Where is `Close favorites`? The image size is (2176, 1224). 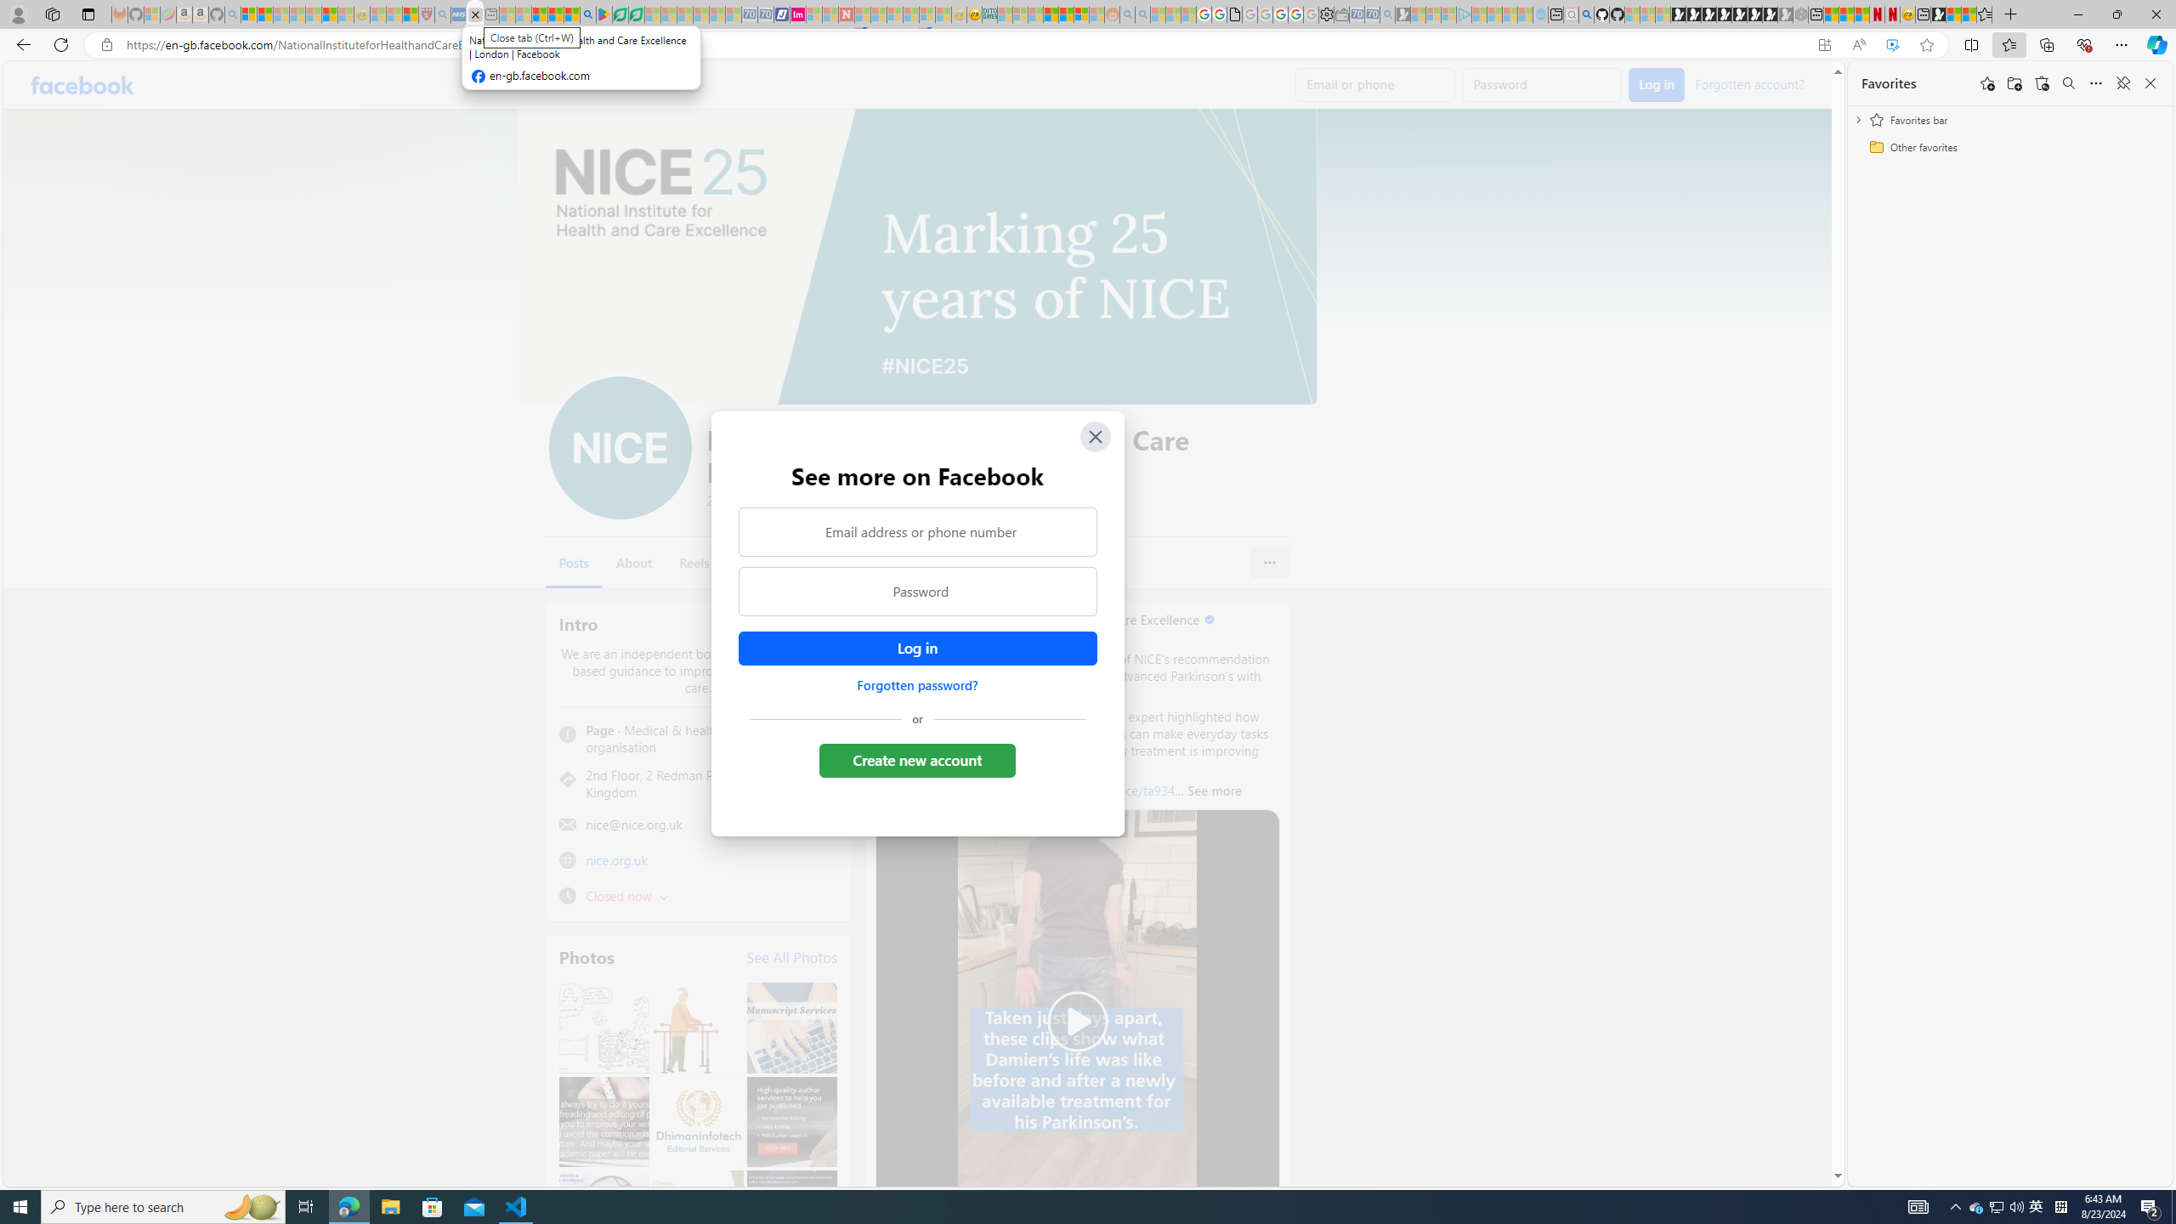 Close favorites is located at coordinates (2150, 83).